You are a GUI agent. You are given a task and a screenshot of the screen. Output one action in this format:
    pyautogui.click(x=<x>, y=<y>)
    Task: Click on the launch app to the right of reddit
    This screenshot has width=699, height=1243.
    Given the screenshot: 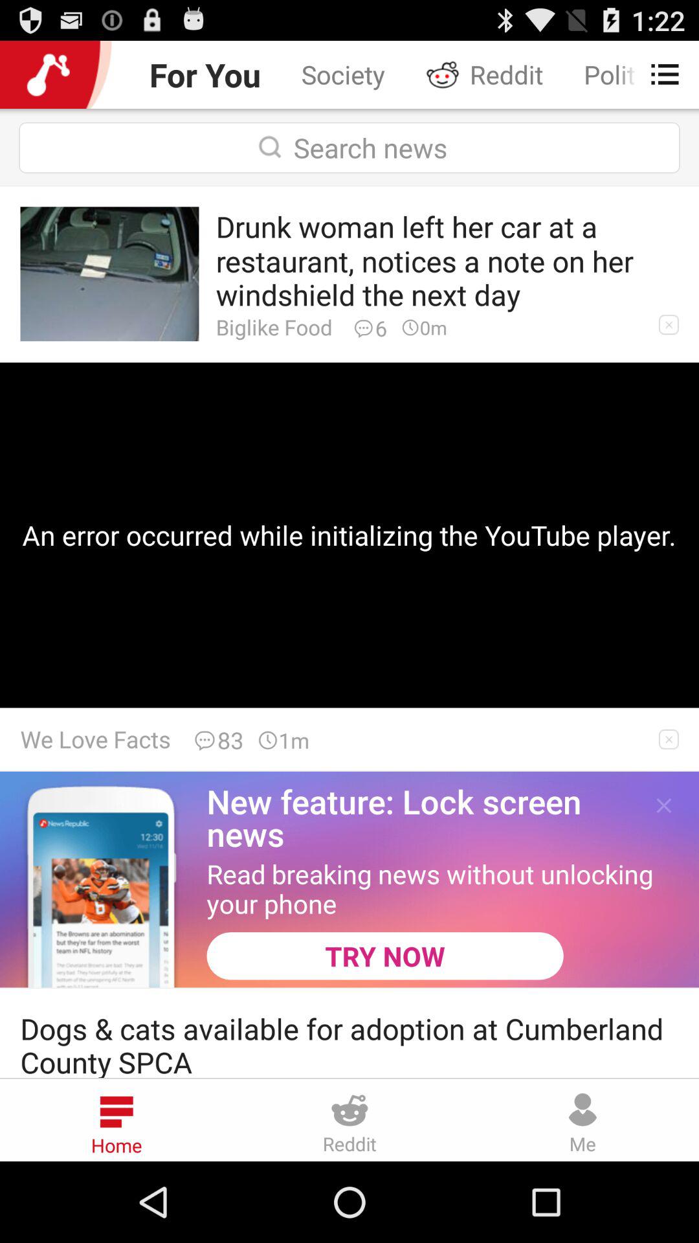 What is the action you would take?
    pyautogui.click(x=658, y=74)
    